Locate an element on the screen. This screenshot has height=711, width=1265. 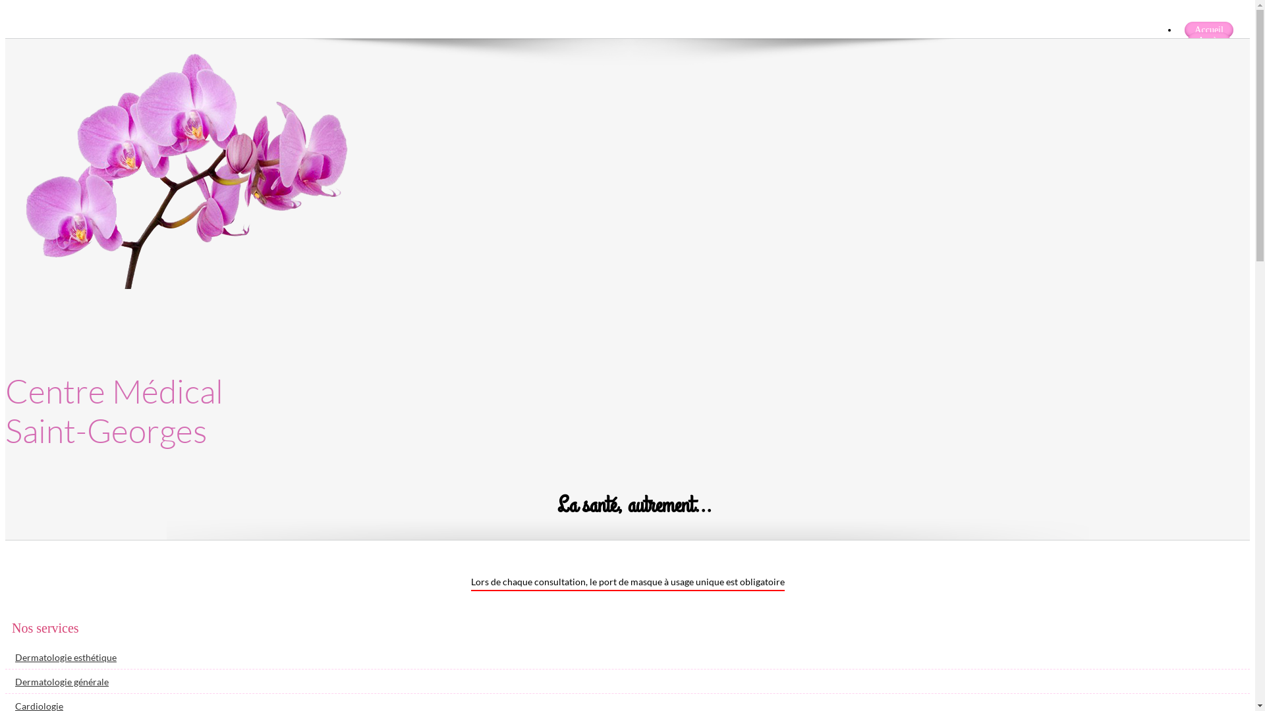
Services is located at coordinates (1208, 51).